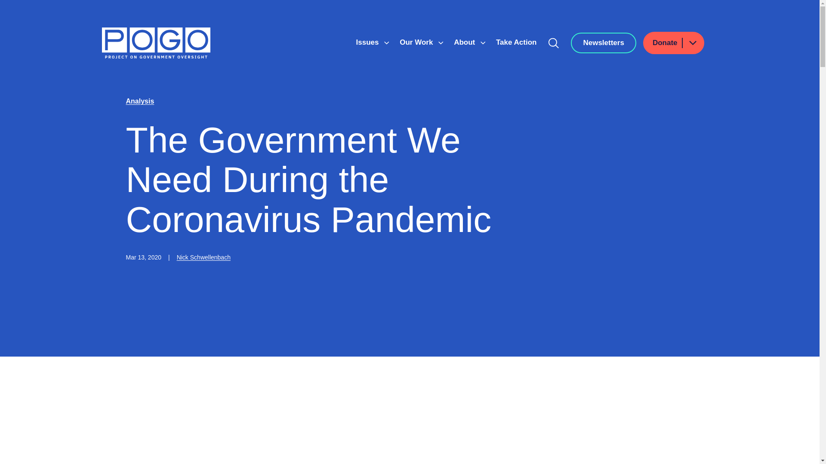 The height and width of the screenshot is (464, 826). I want to click on Search, so click(554, 43).